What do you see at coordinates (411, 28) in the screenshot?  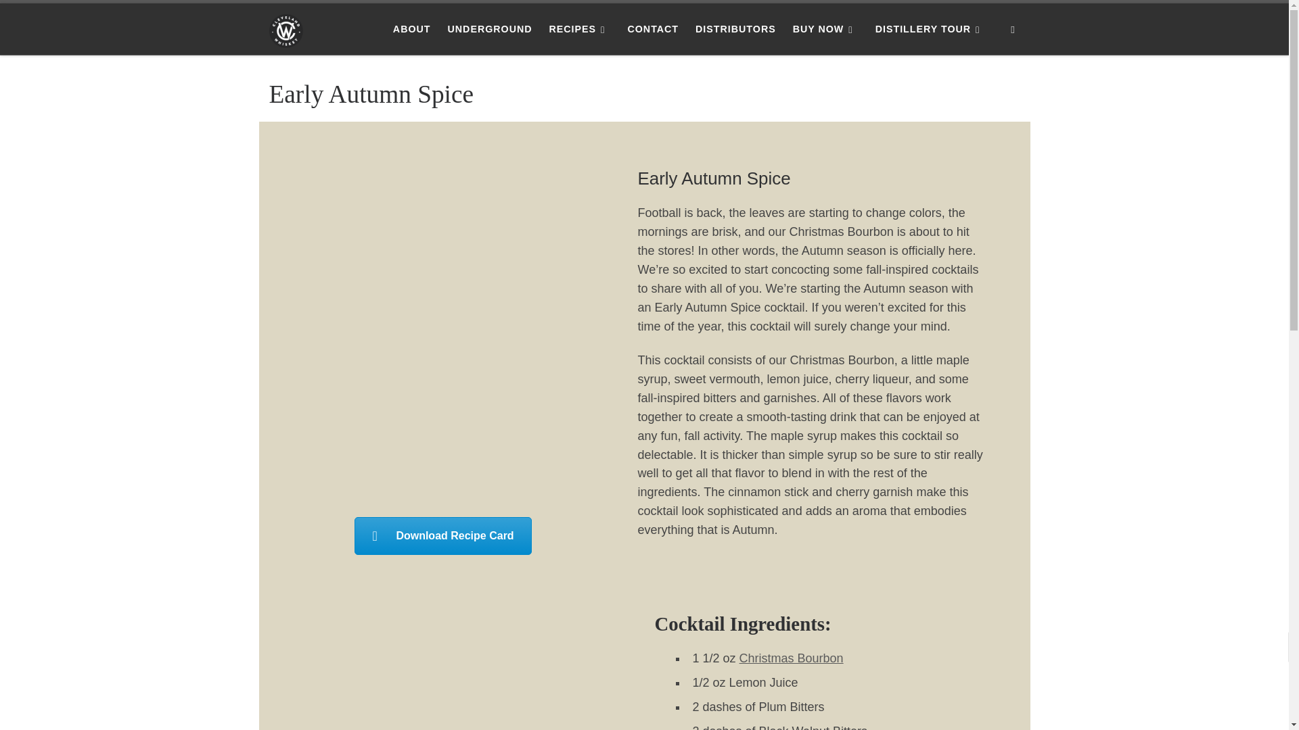 I see `ABOUT` at bounding box center [411, 28].